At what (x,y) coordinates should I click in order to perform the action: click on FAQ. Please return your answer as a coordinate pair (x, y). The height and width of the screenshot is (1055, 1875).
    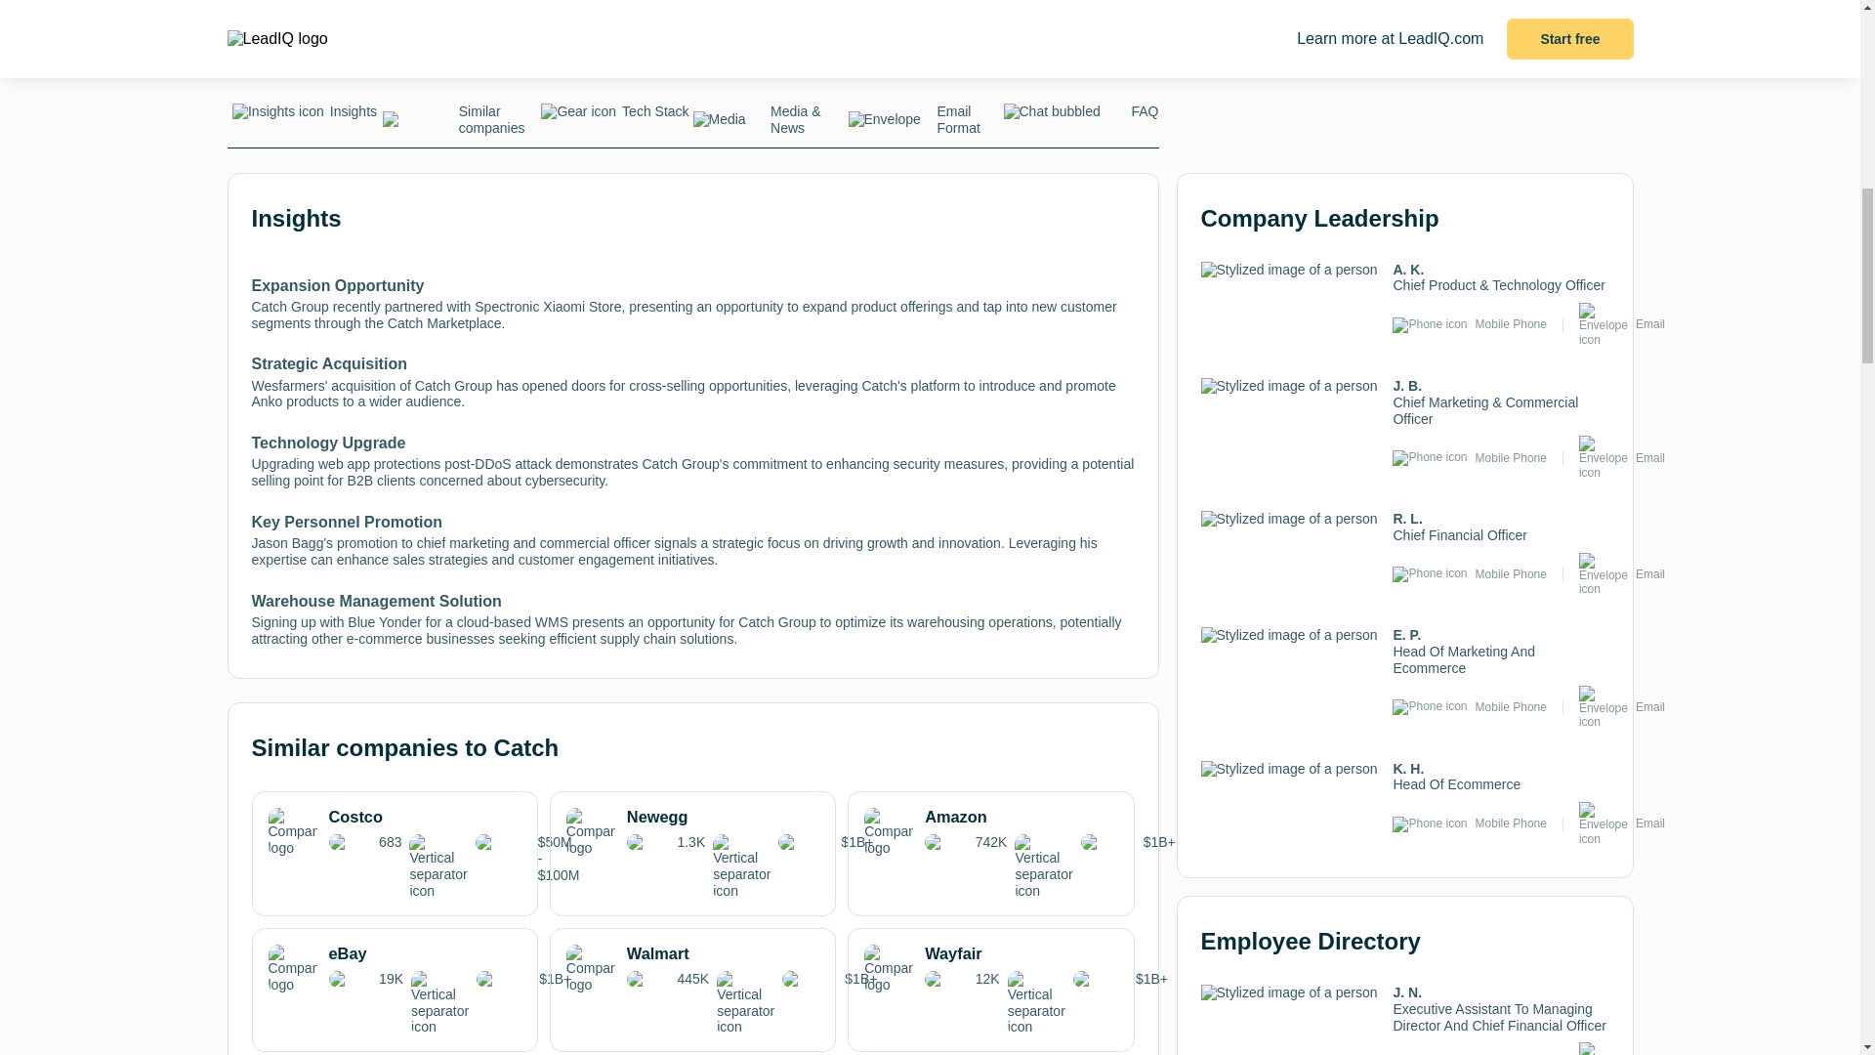
    Looking at the image, I should click on (1080, 116).